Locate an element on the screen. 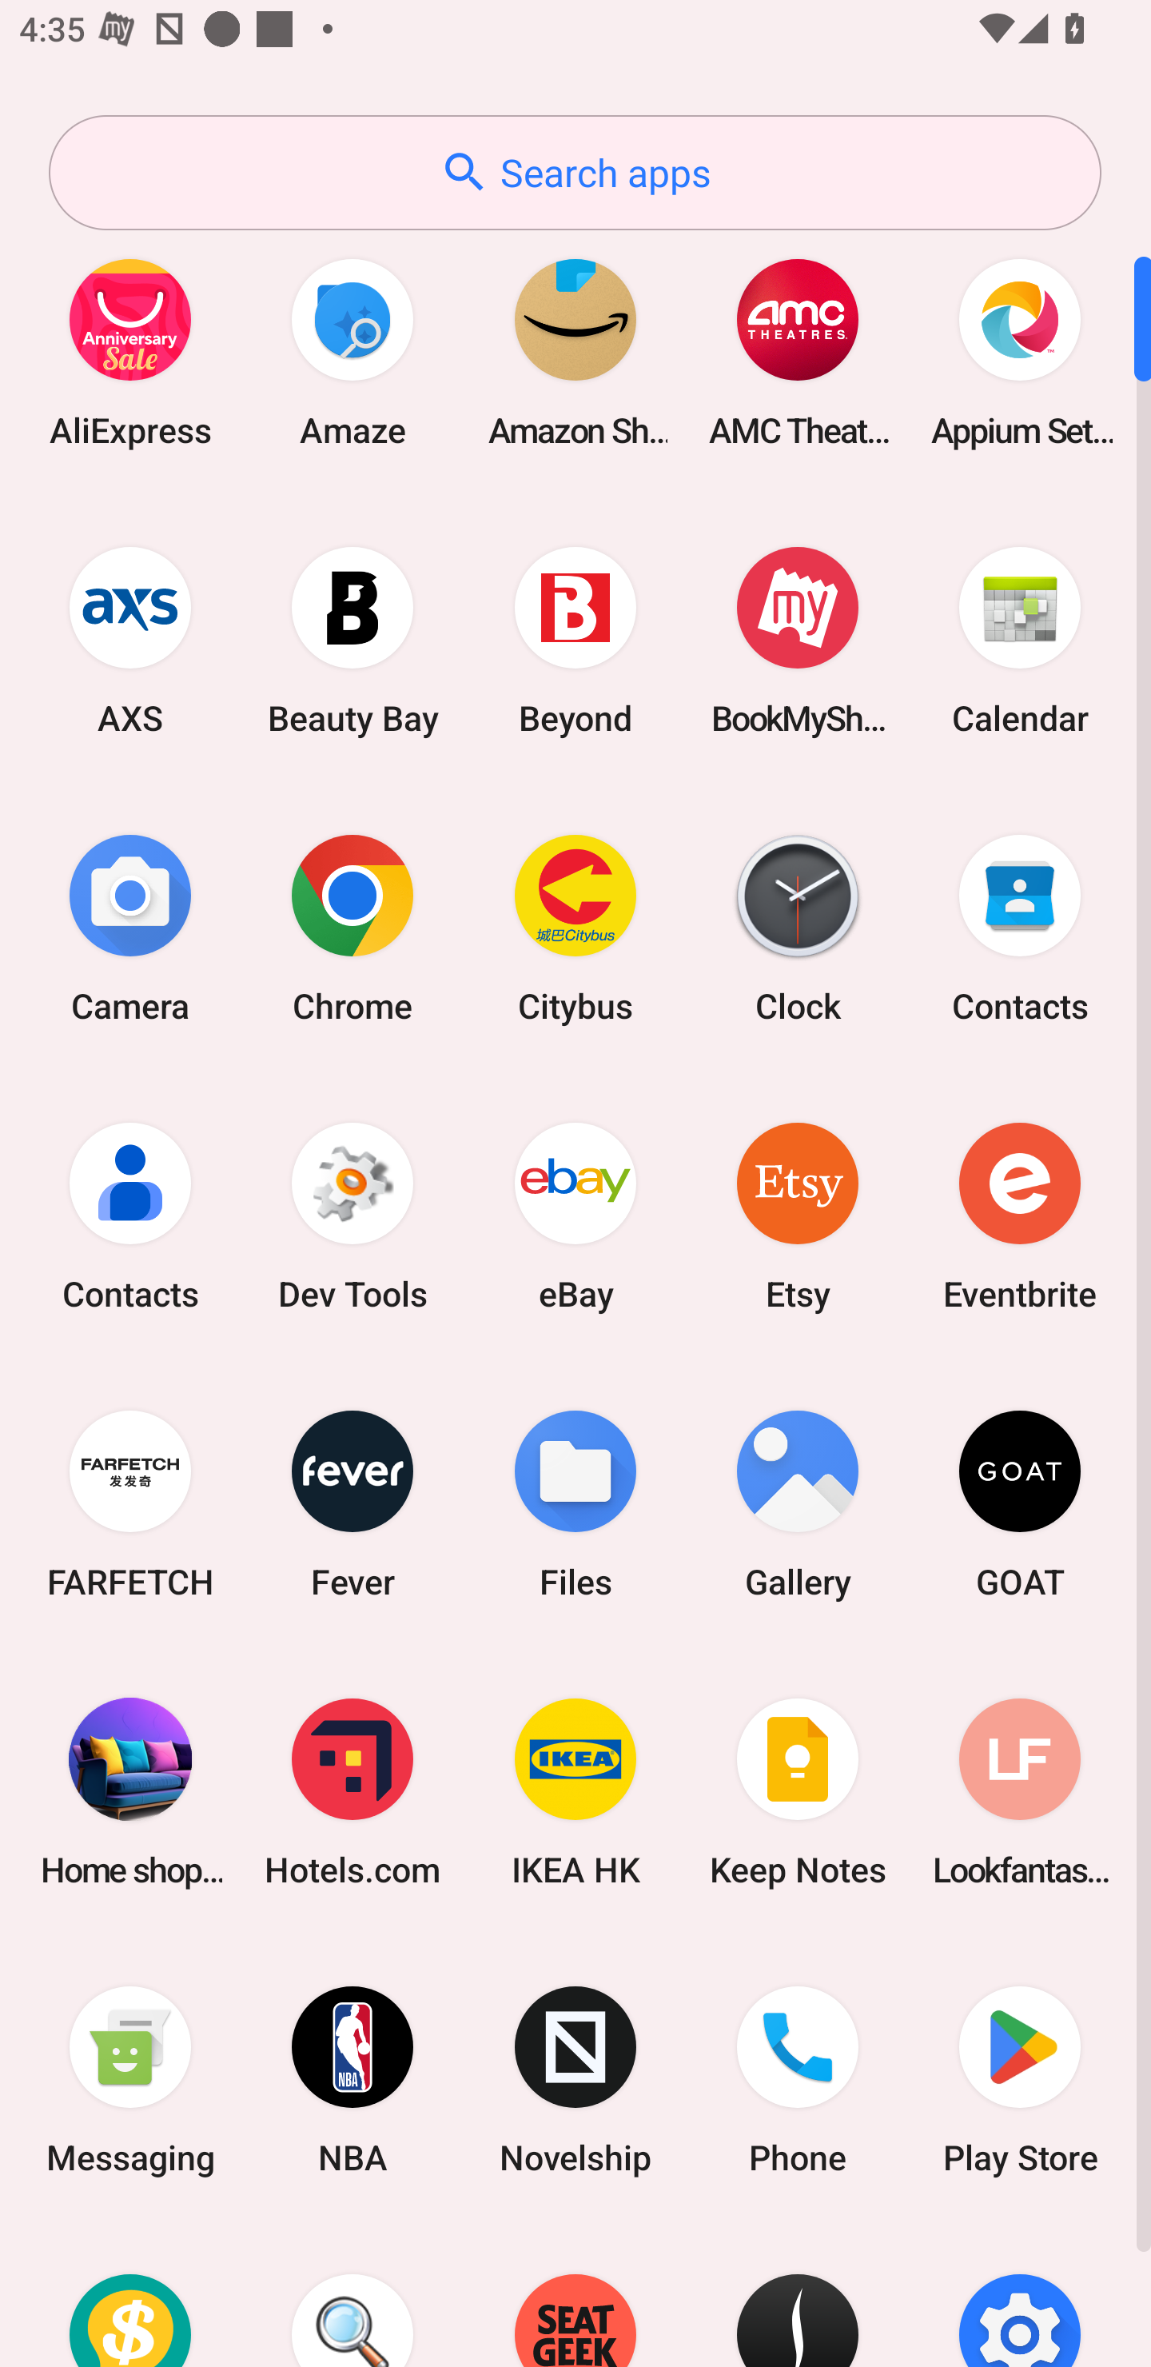  Contacts is located at coordinates (130, 1215).